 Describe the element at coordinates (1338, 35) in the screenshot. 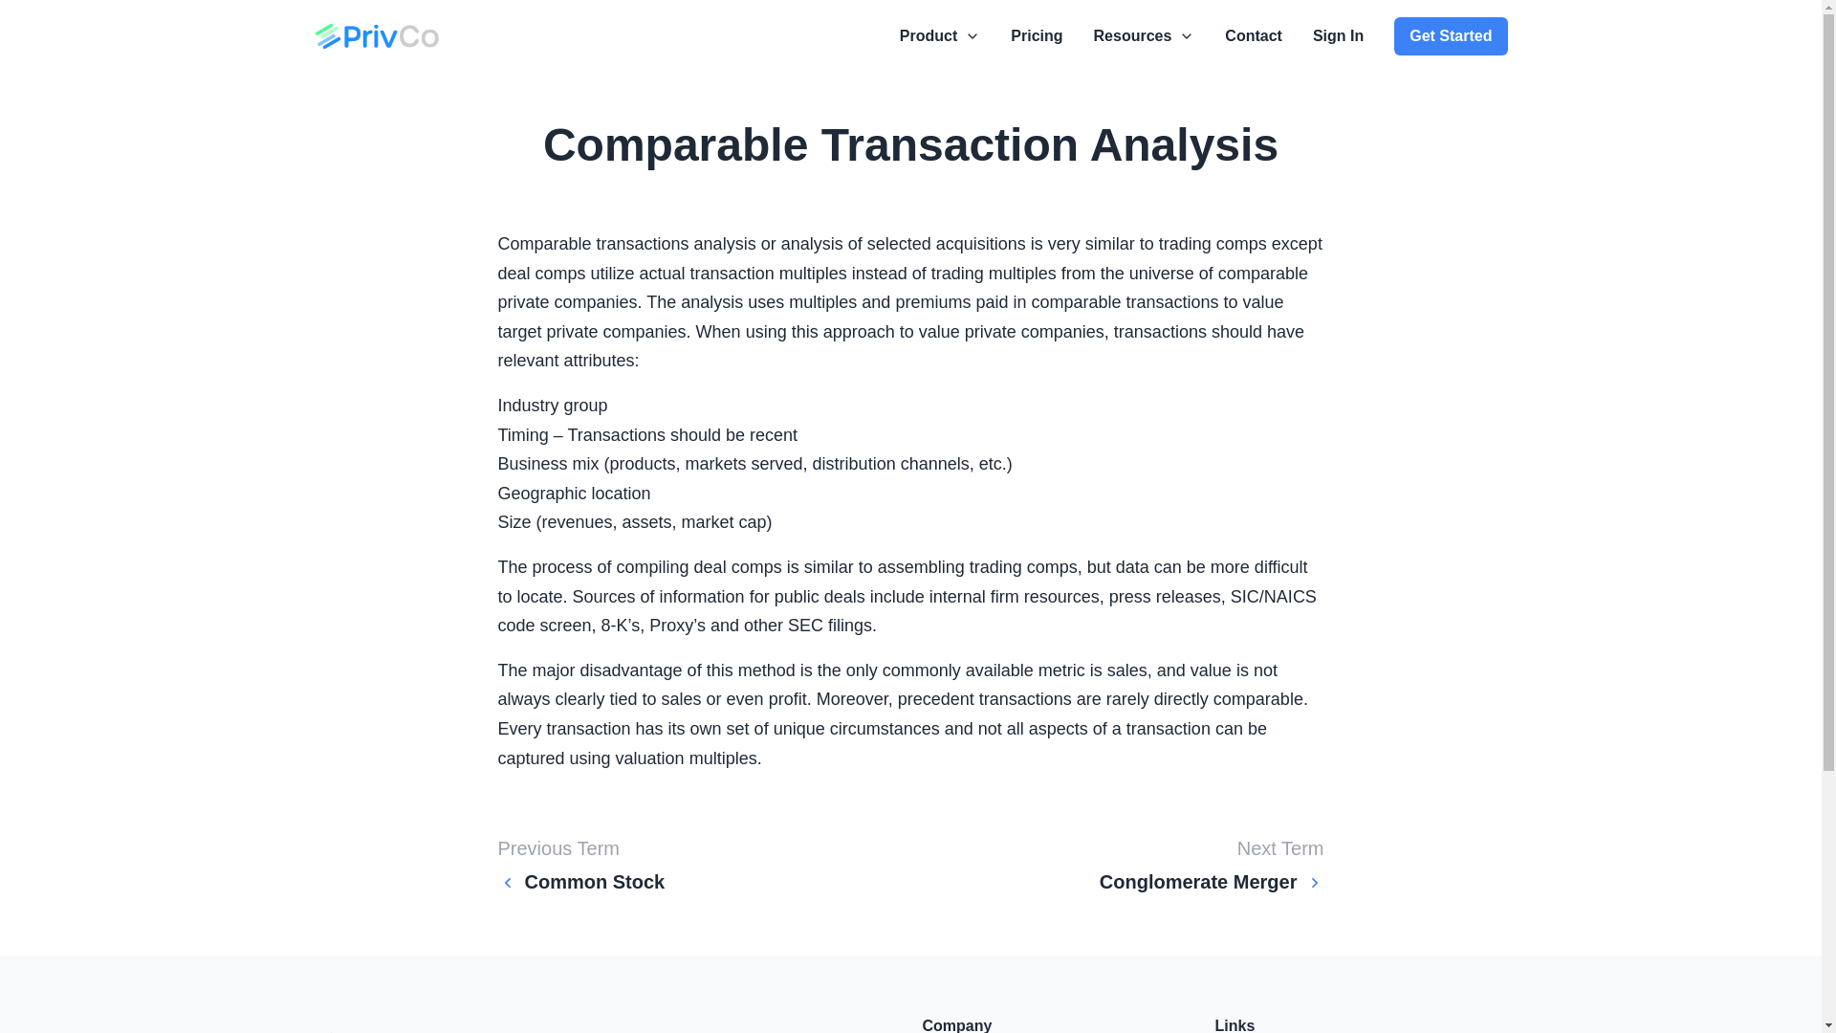

I see `Sign In` at that location.